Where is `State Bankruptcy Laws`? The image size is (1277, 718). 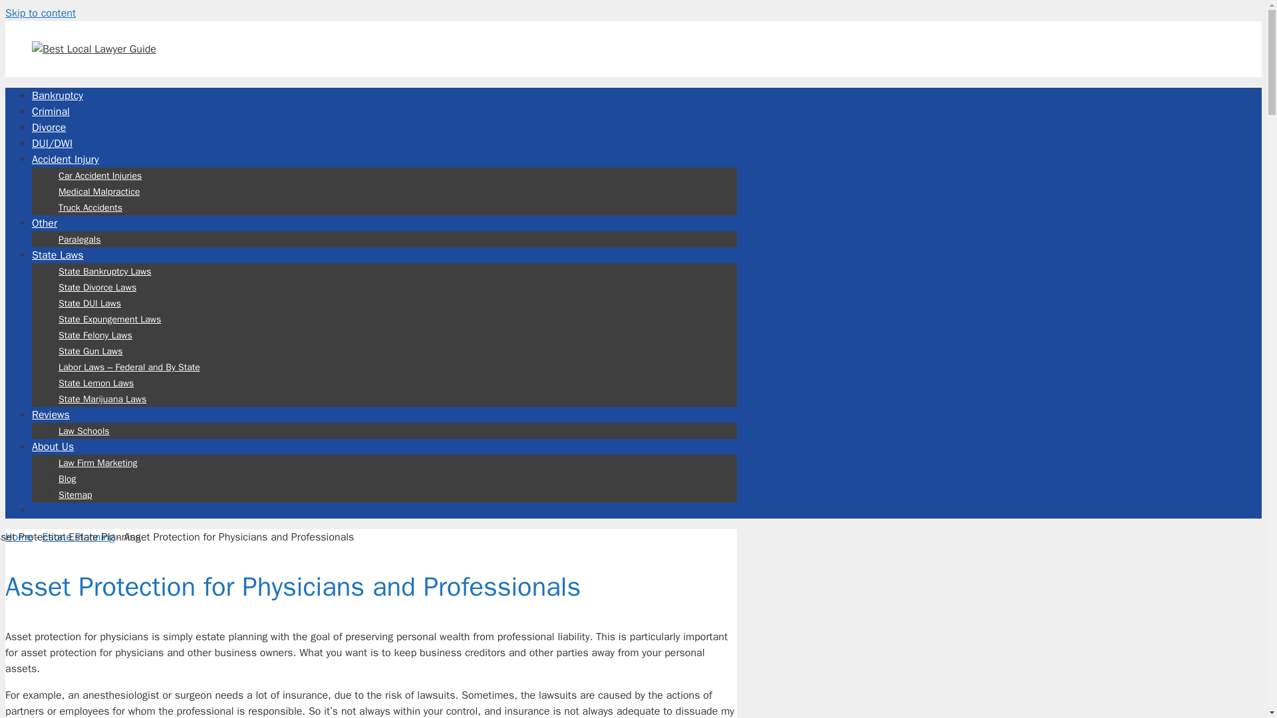 State Bankruptcy Laws is located at coordinates (105, 271).